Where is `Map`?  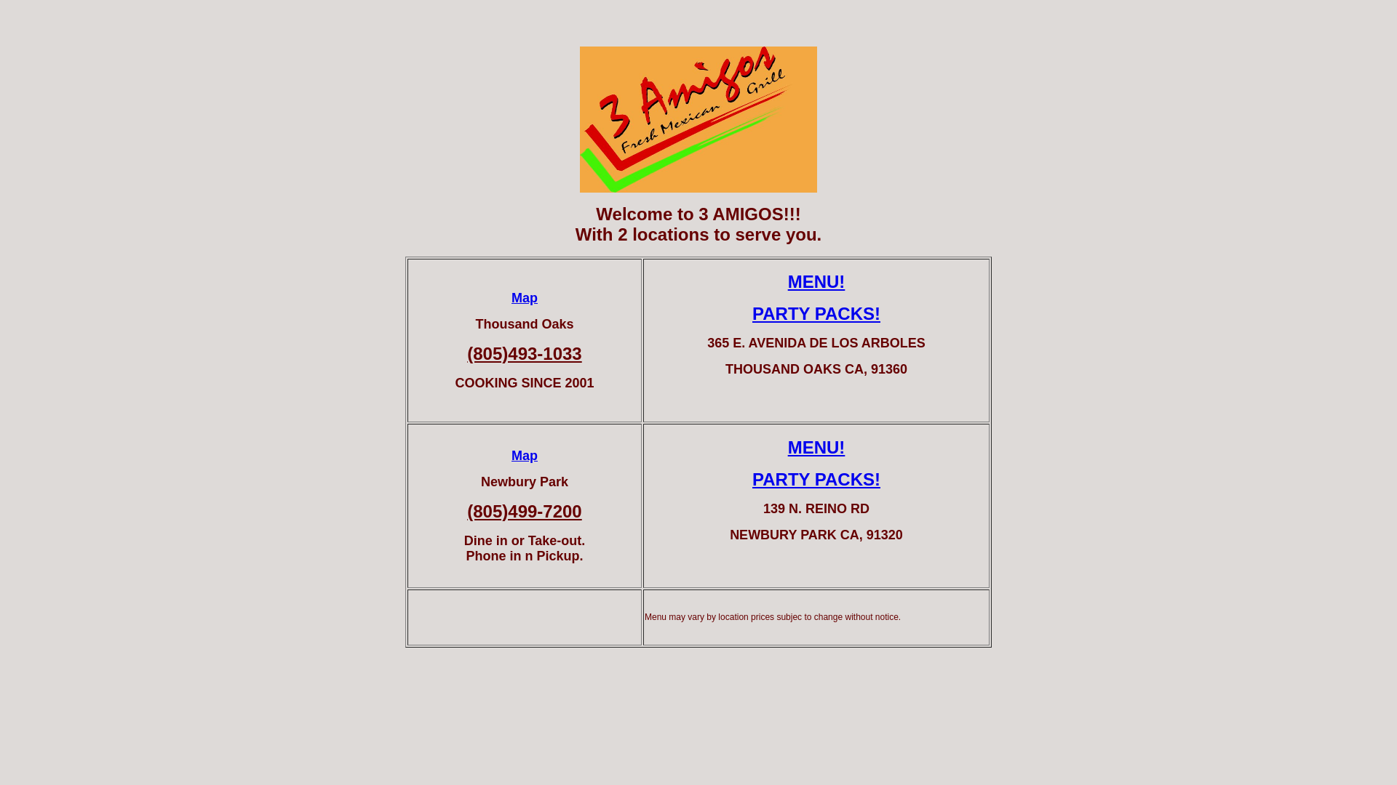
Map is located at coordinates (525, 298).